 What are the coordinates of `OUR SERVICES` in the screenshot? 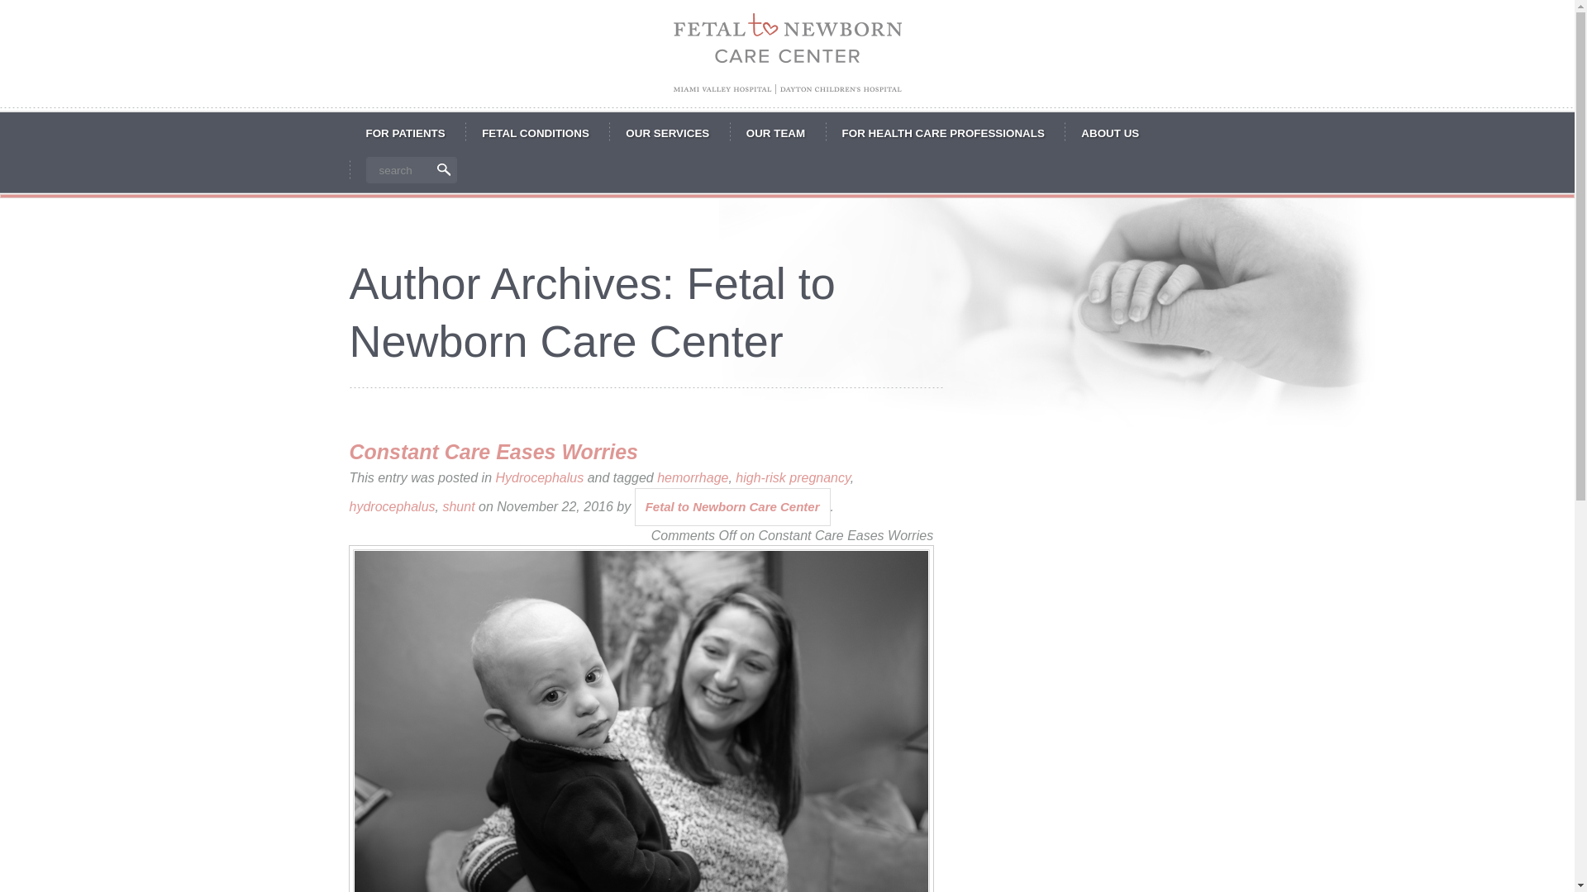 It's located at (667, 134).